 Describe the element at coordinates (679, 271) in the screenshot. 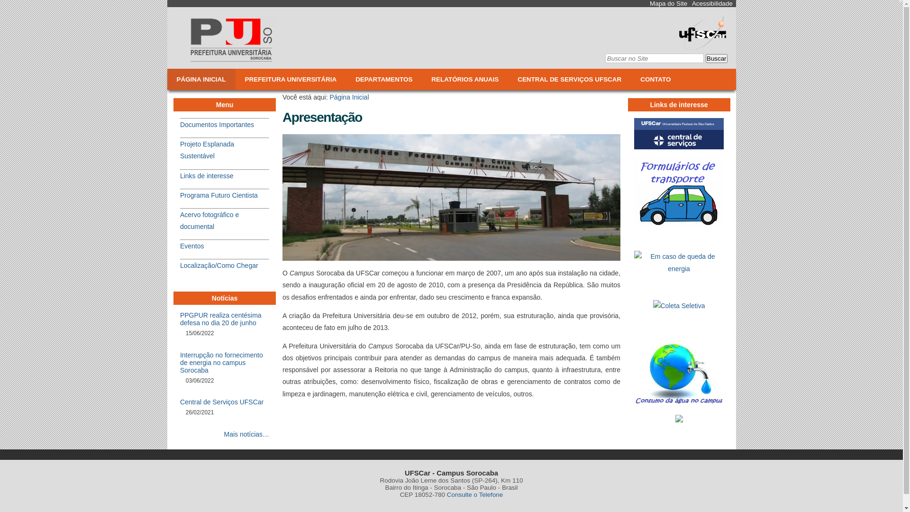

I see `Queda de energia` at that location.